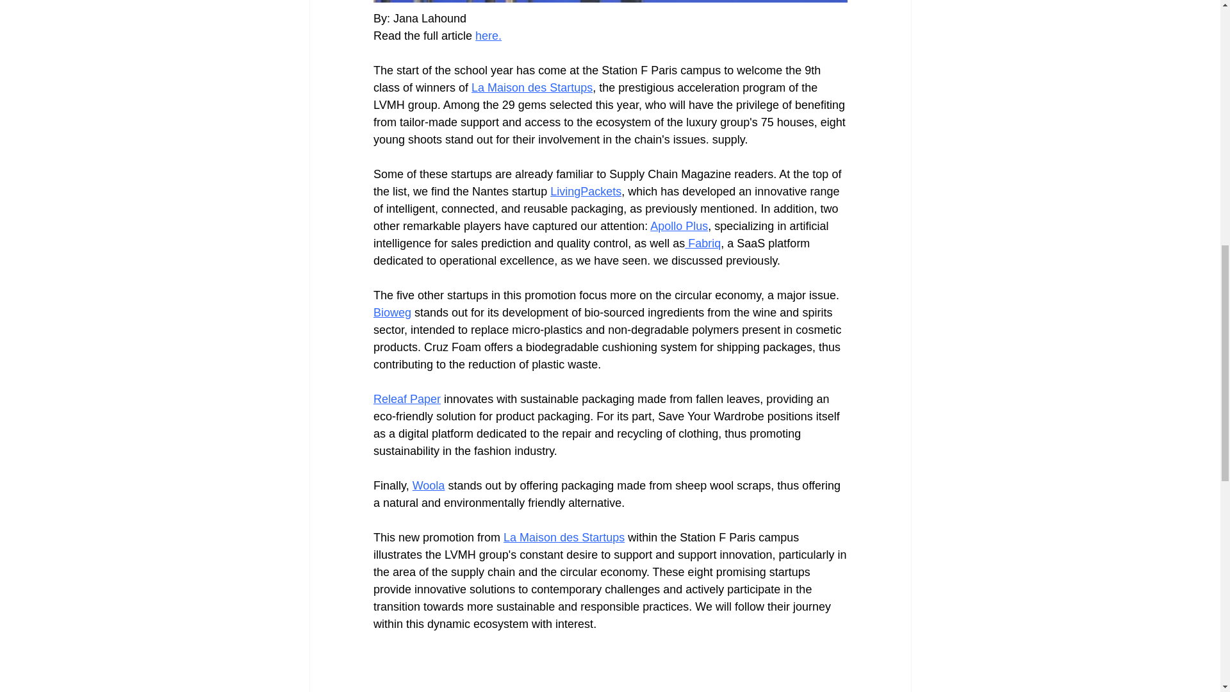  Describe the element at coordinates (488, 36) in the screenshot. I see `here.` at that location.